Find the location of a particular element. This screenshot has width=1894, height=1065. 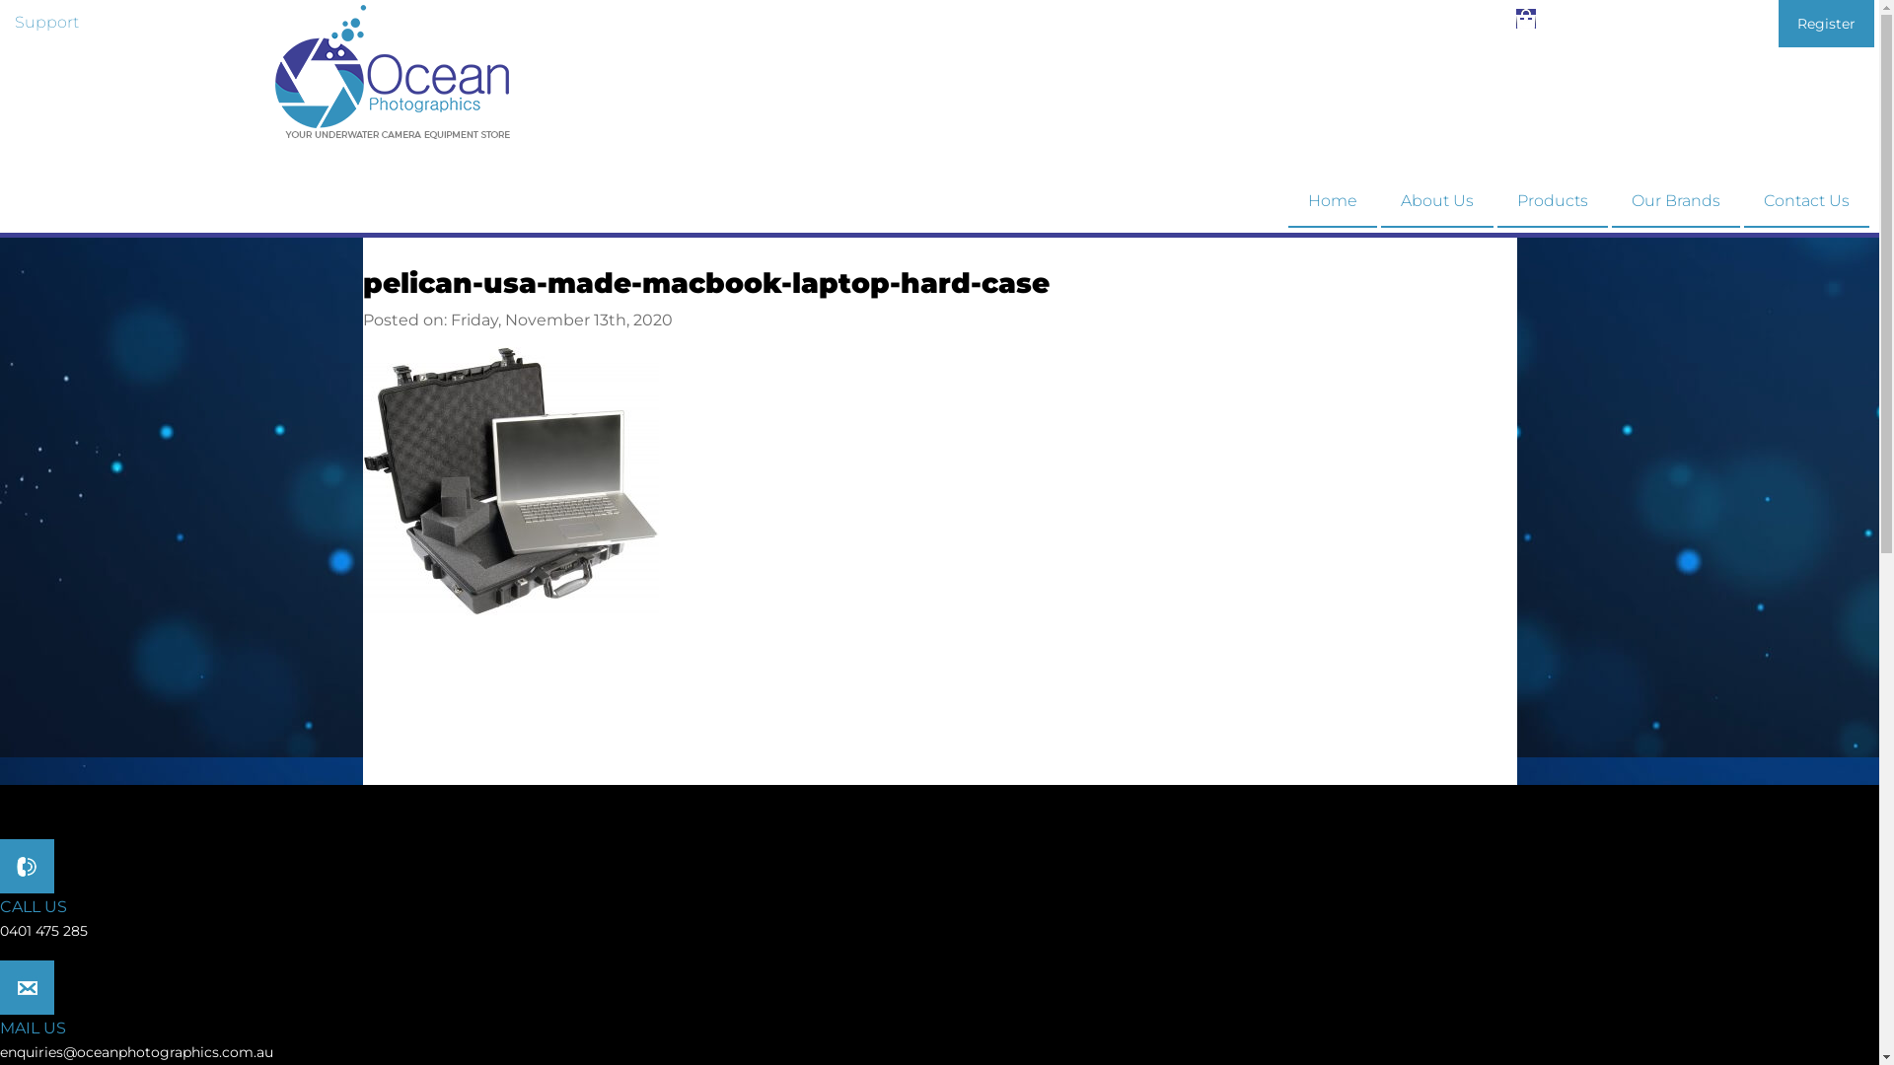

Register is located at coordinates (1827, 24).